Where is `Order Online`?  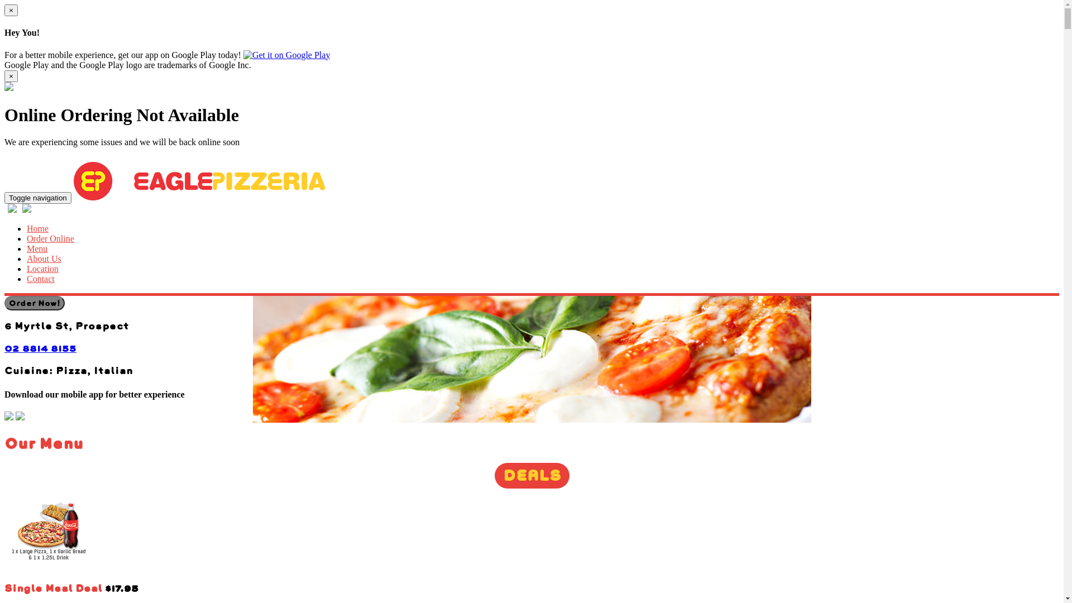
Order Online is located at coordinates (50, 239).